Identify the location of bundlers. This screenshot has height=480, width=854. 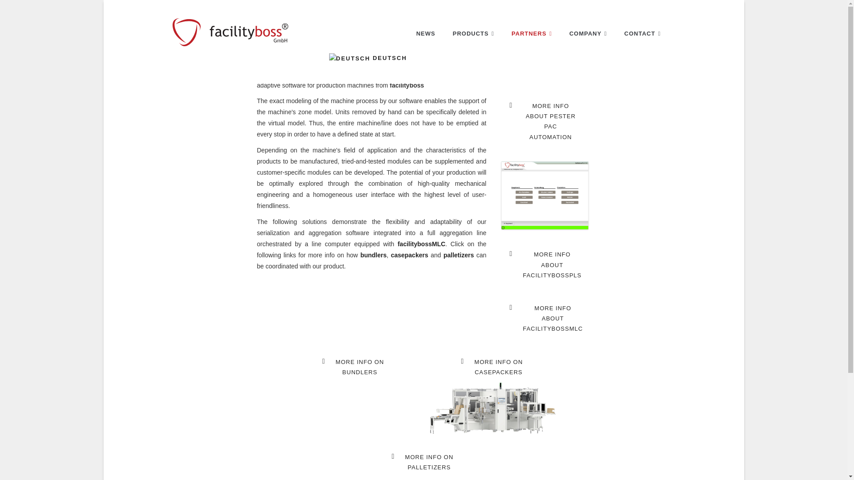
(532, 33).